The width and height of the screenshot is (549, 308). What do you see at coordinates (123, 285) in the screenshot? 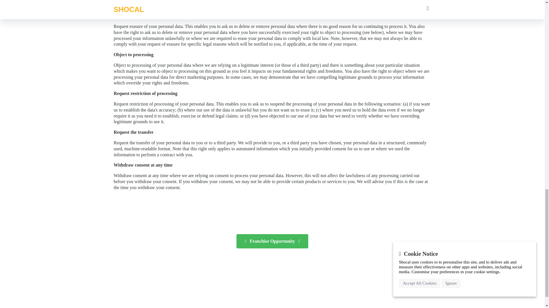
I see `Blogs` at bounding box center [123, 285].